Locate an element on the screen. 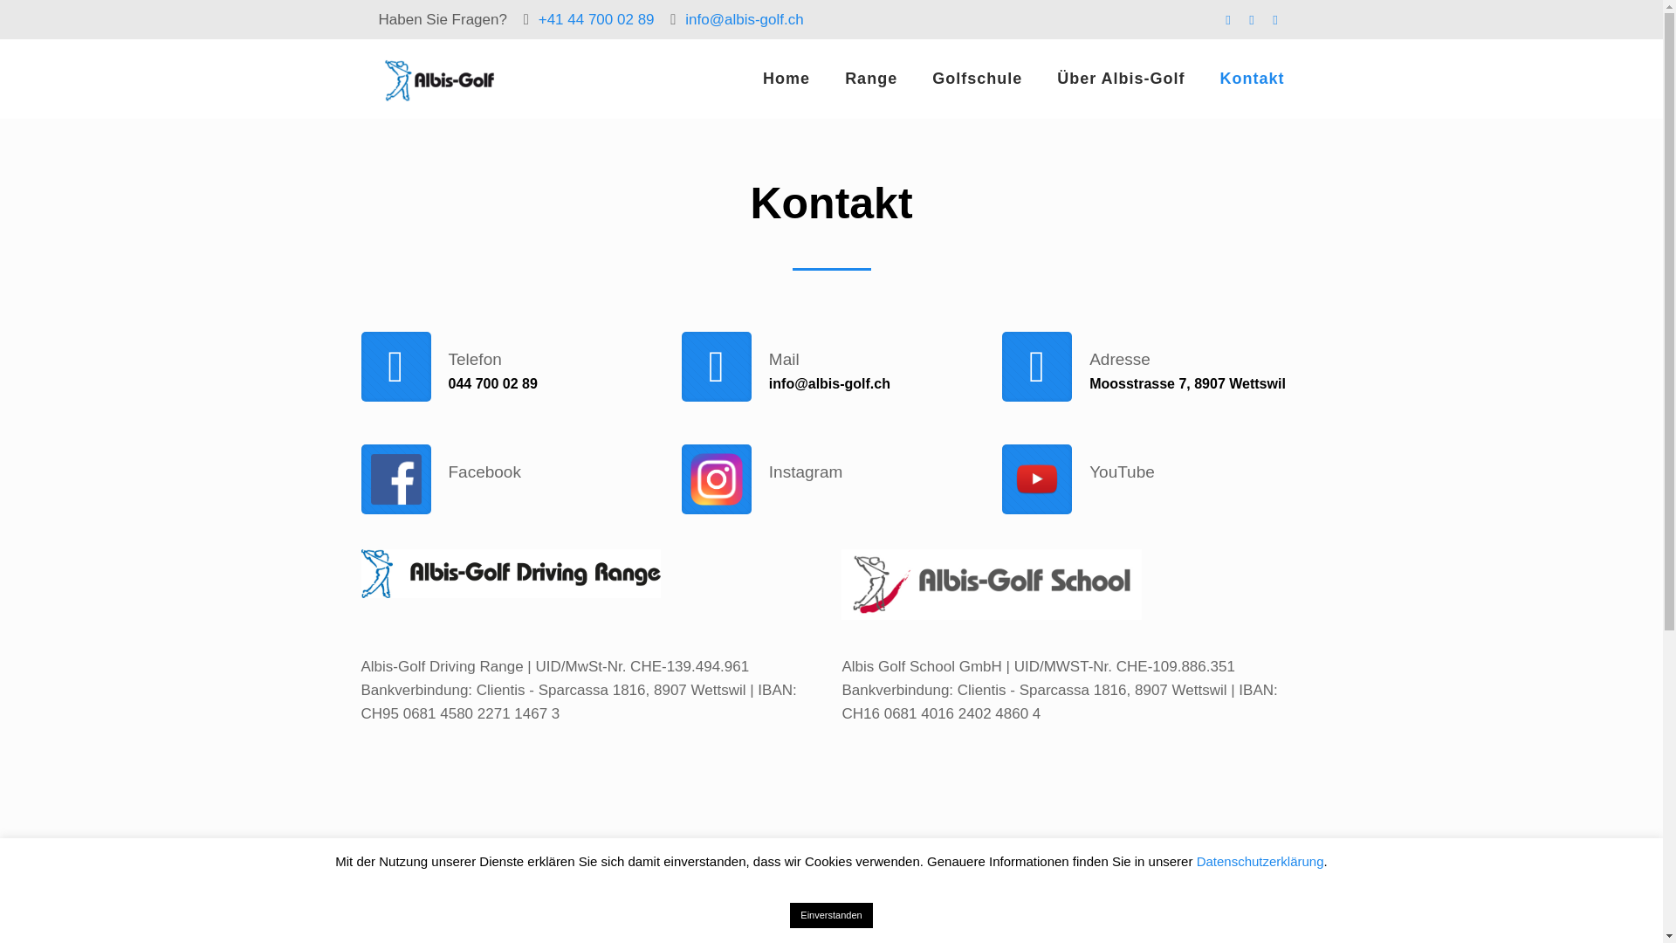 This screenshot has height=943, width=1676. Telefon
044 700 02 89 is located at coordinates (512, 364).